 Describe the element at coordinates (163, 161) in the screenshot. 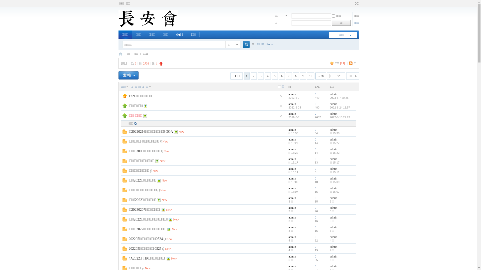

I see `New` at that location.